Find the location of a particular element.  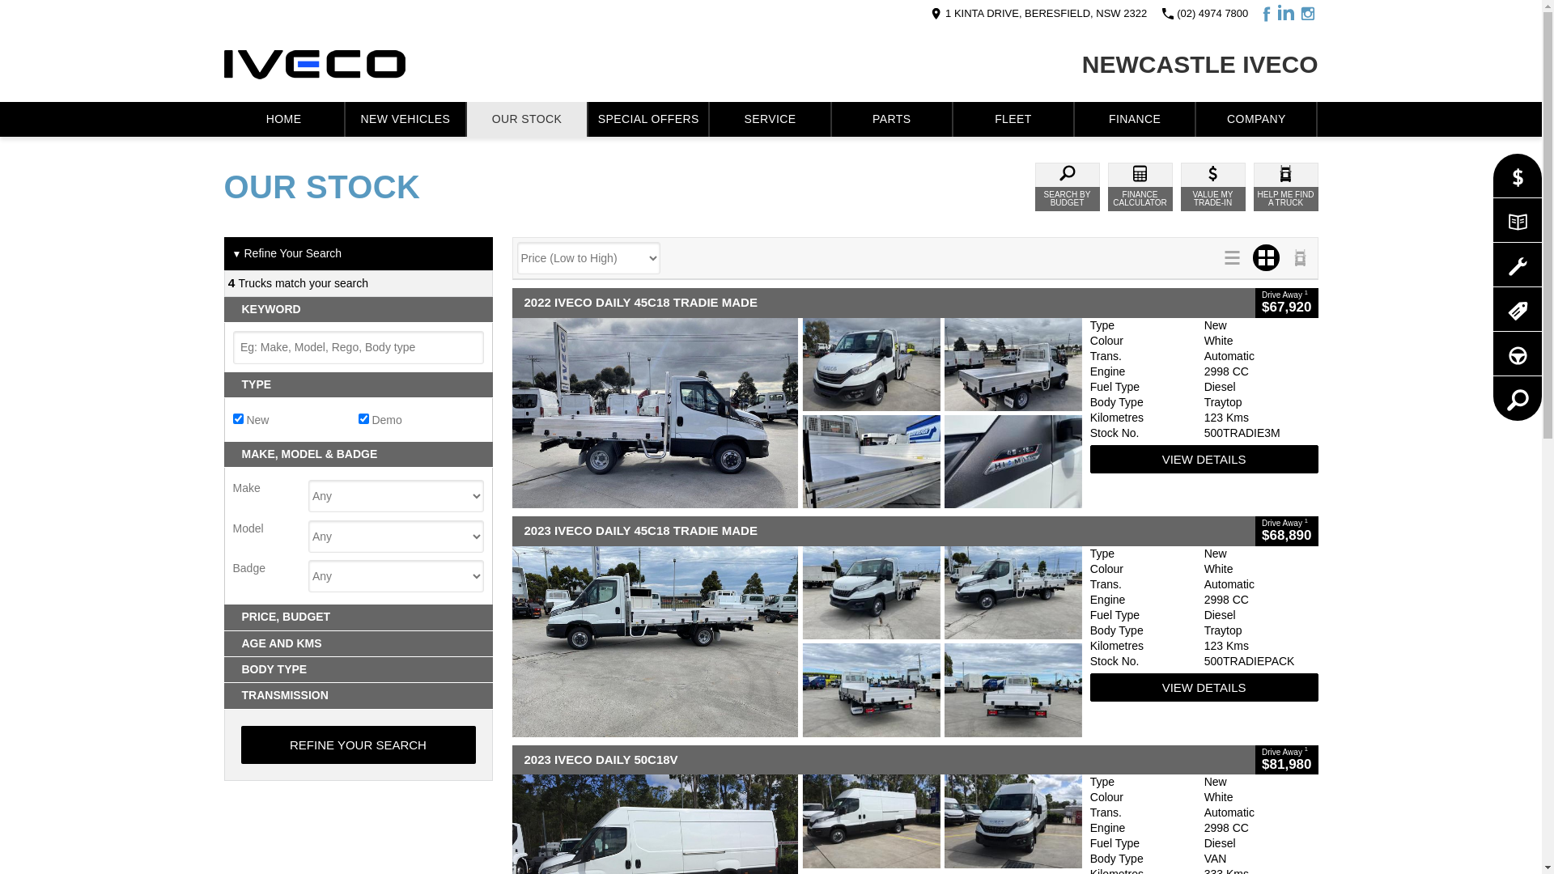

COMPANY is located at coordinates (1256, 120).